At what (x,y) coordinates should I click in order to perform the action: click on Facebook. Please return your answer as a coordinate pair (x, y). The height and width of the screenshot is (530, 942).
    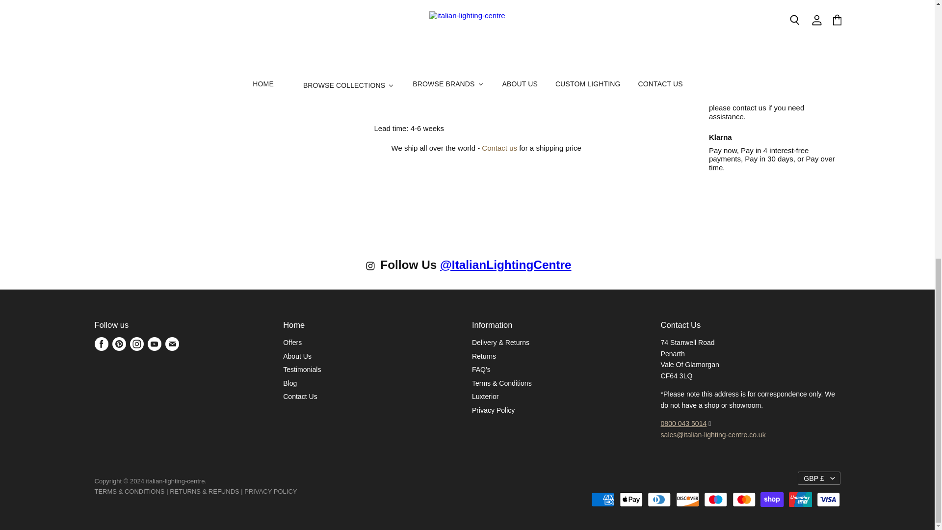
    Looking at the image, I should click on (101, 344).